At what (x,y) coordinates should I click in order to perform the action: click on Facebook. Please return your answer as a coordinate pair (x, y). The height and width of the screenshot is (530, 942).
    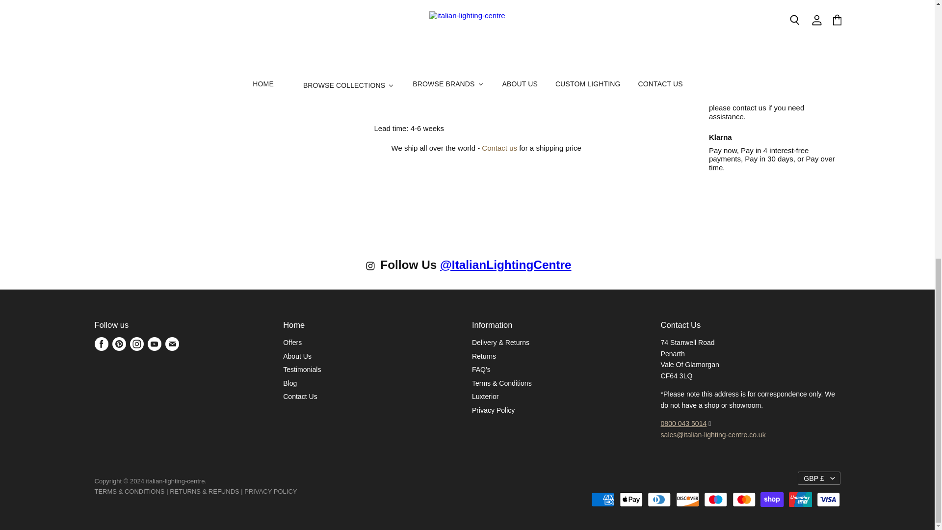
    Looking at the image, I should click on (101, 344).